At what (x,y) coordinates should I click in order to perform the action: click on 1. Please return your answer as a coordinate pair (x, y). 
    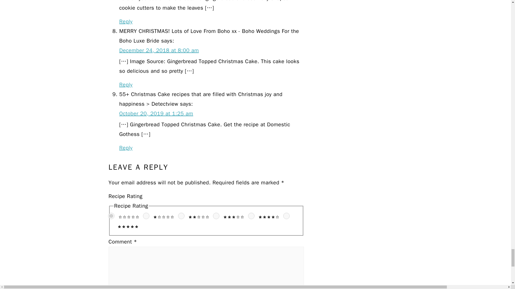
    Looking at the image, I should click on (146, 216).